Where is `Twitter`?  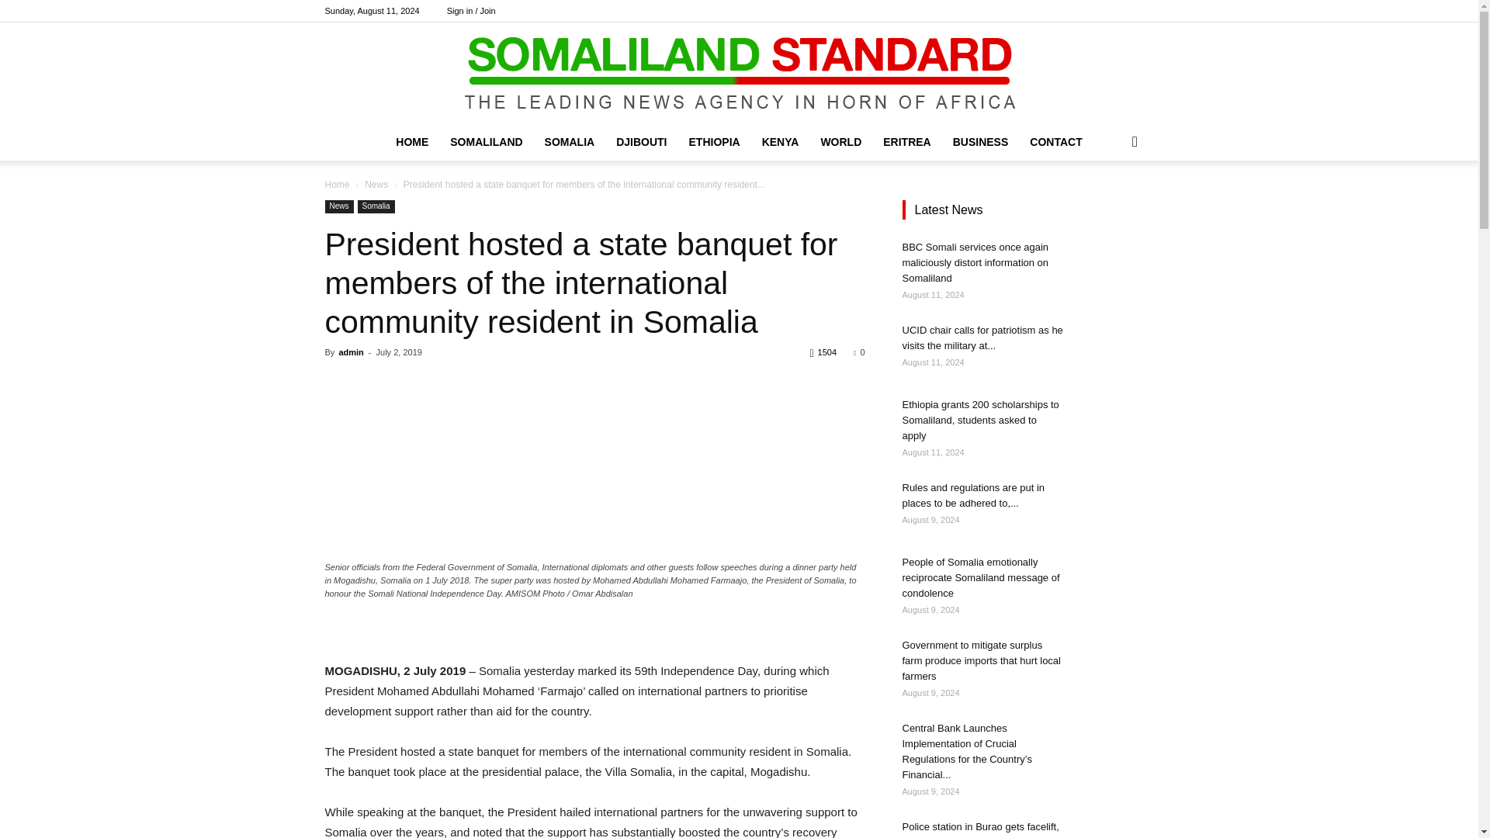
Twitter is located at coordinates (1116, 11).